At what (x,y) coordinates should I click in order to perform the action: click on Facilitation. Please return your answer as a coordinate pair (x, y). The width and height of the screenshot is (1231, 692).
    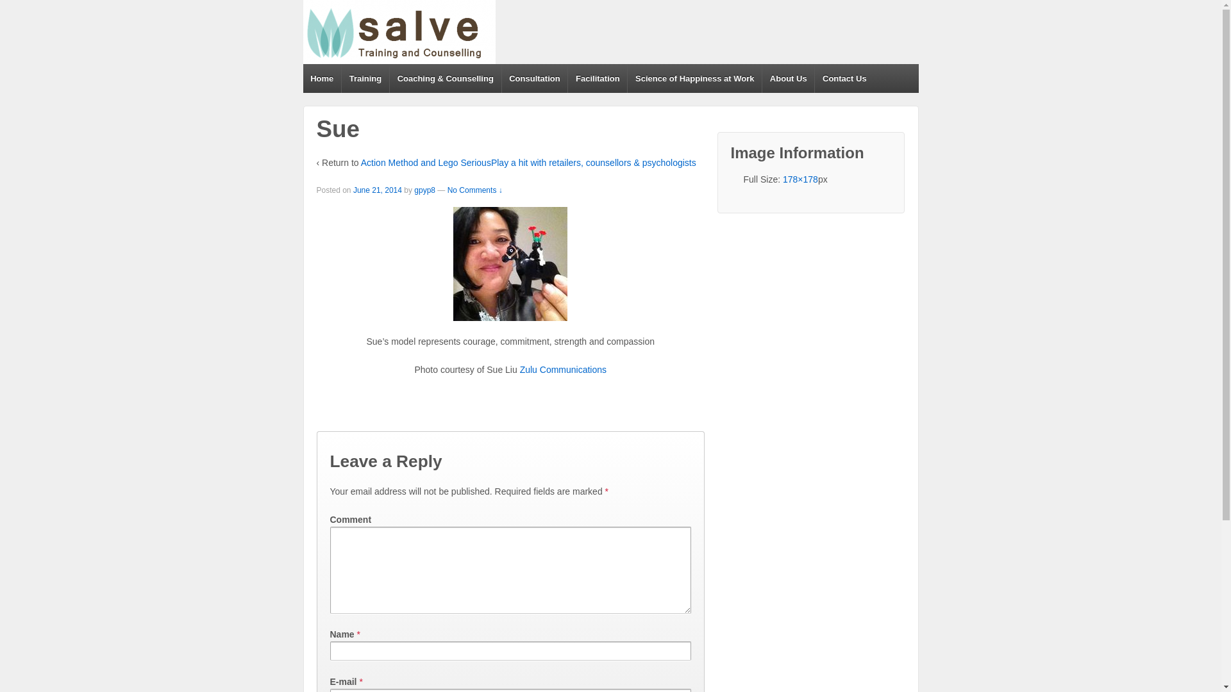
    Looking at the image, I should click on (598, 78).